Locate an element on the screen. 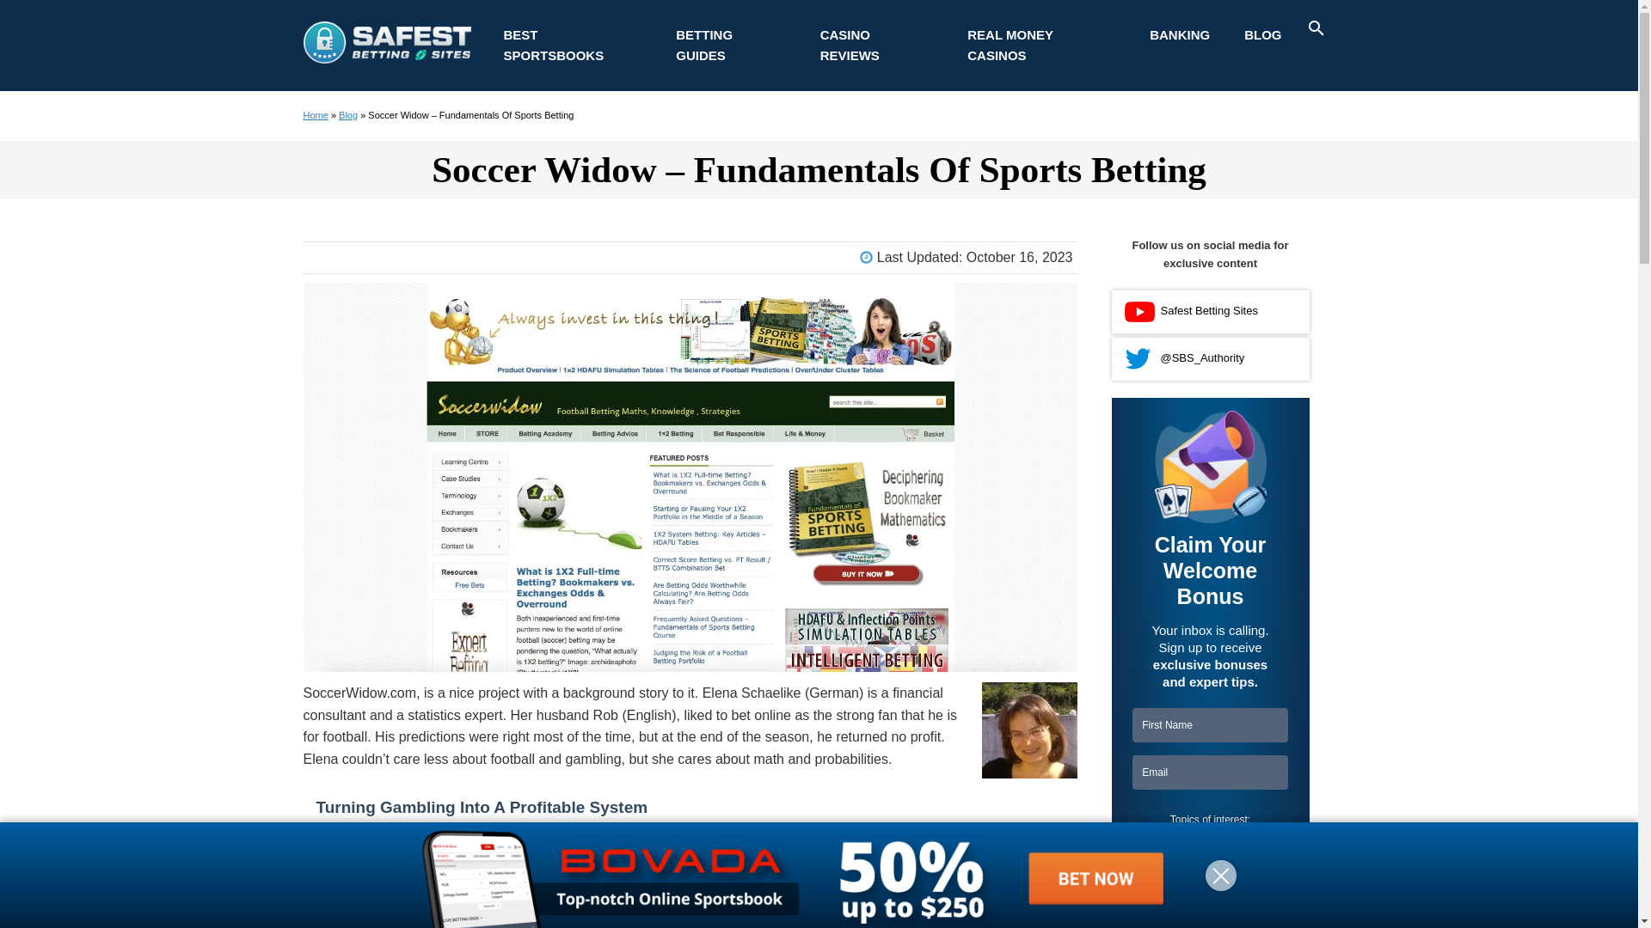  BEST SPORTSBOOKS is located at coordinates (573, 45).